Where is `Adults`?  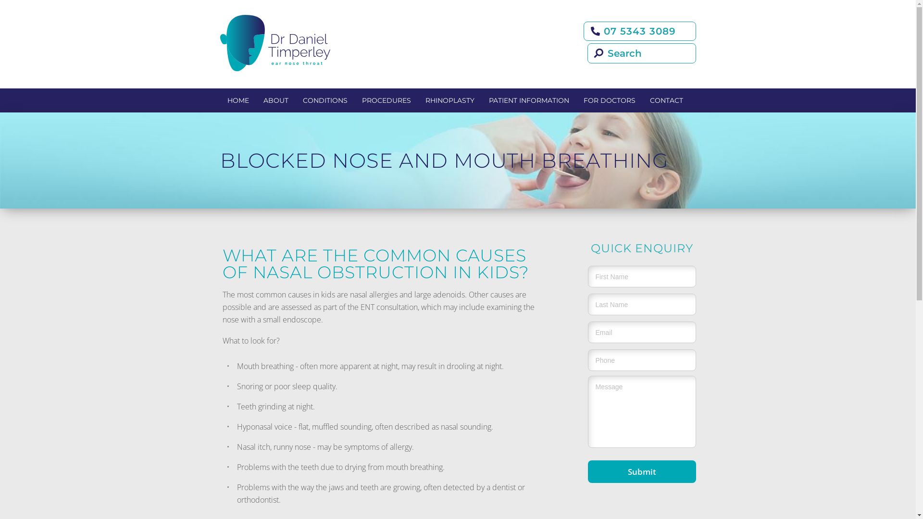
Adults is located at coordinates (370, 143).